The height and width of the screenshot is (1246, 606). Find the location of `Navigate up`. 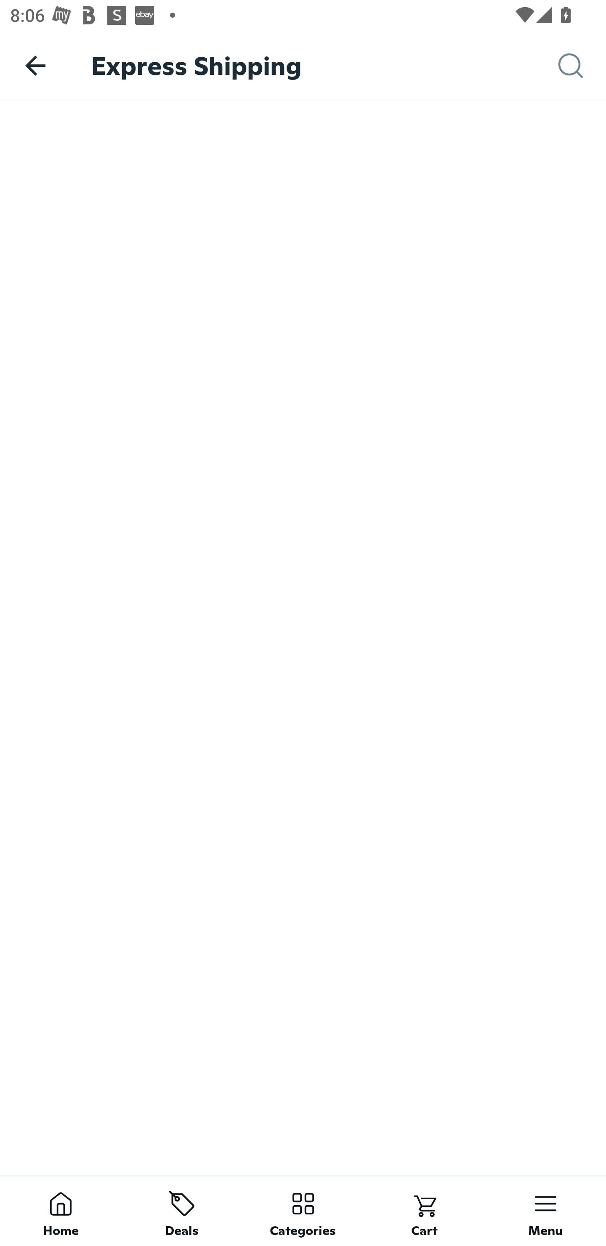

Navigate up is located at coordinates (35, 65).